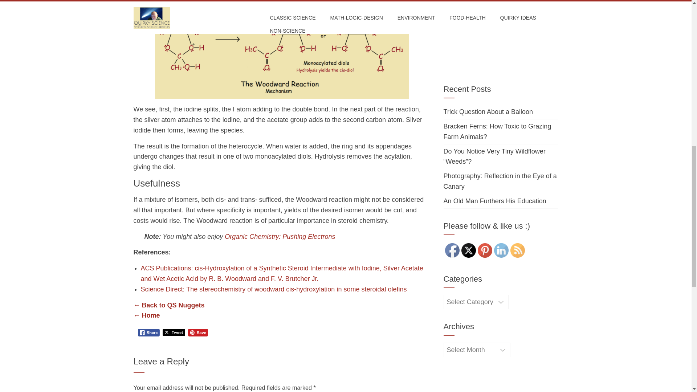 The width and height of the screenshot is (697, 392). What do you see at coordinates (501, 34) in the screenshot?
I see `Advertisement` at bounding box center [501, 34].